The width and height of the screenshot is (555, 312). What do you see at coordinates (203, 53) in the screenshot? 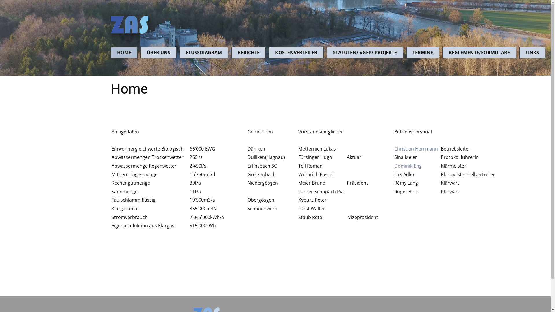
I see `FLUSSDIAGRAM` at bounding box center [203, 53].